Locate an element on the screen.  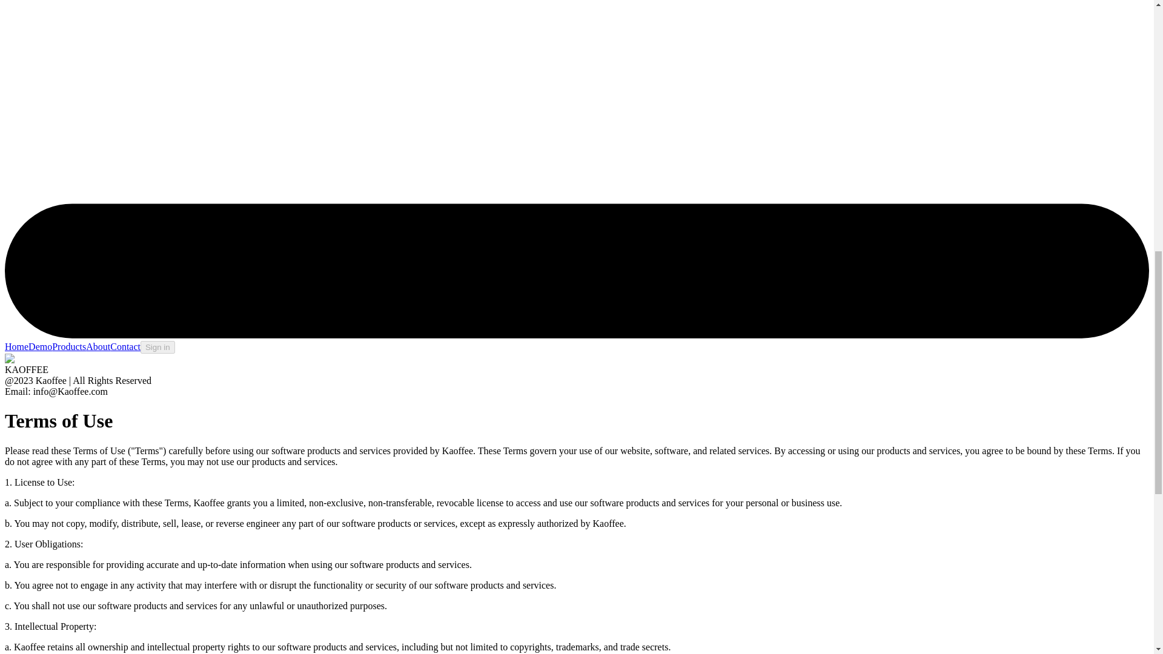
Sign in is located at coordinates (157, 347).